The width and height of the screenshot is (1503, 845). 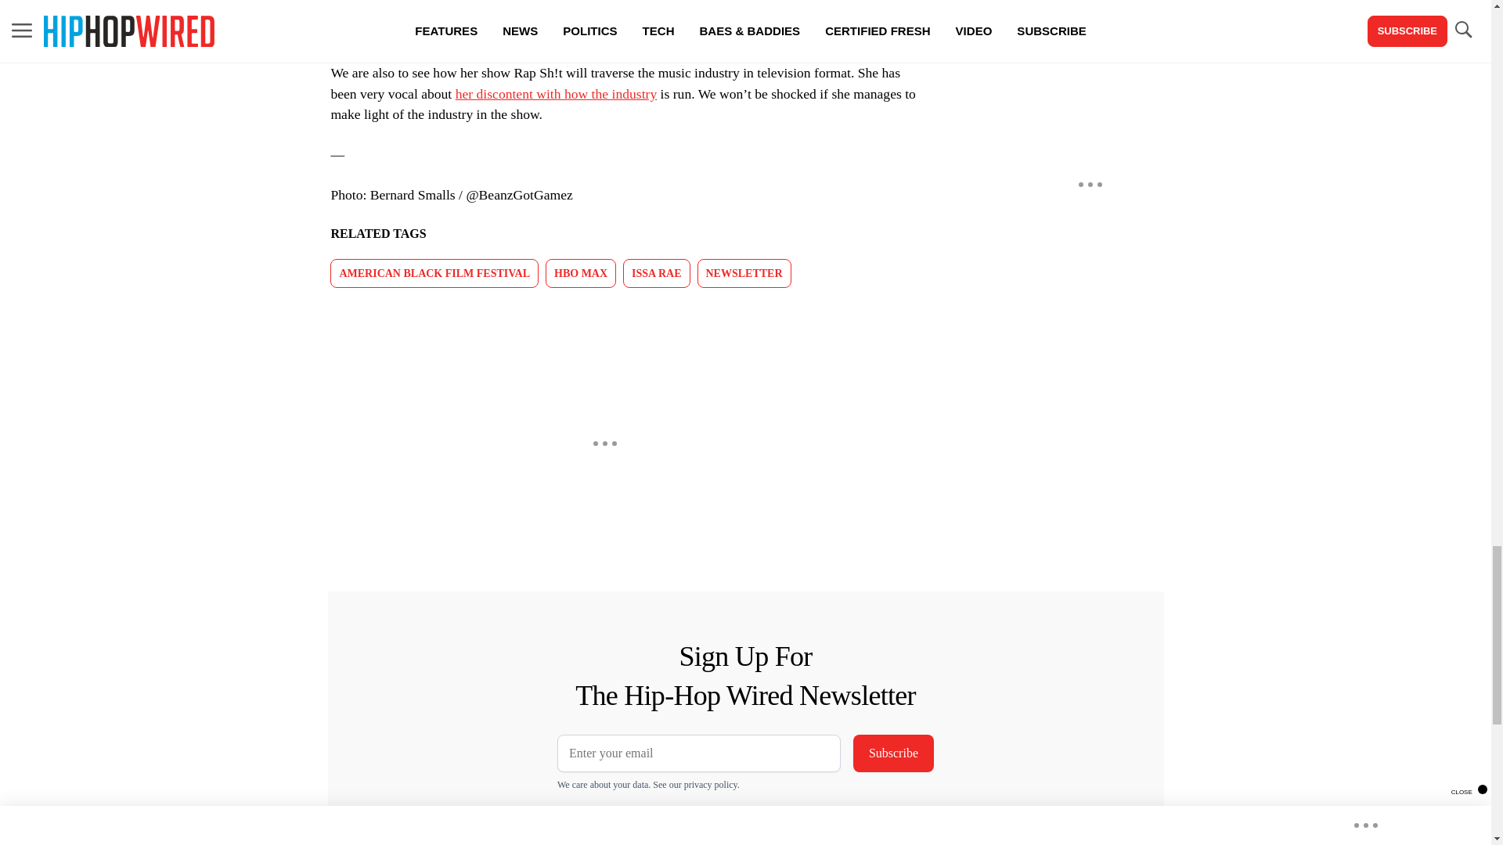 What do you see at coordinates (662, 13) in the screenshot?
I see `Sweet Life` at bounding box center [662, 13].